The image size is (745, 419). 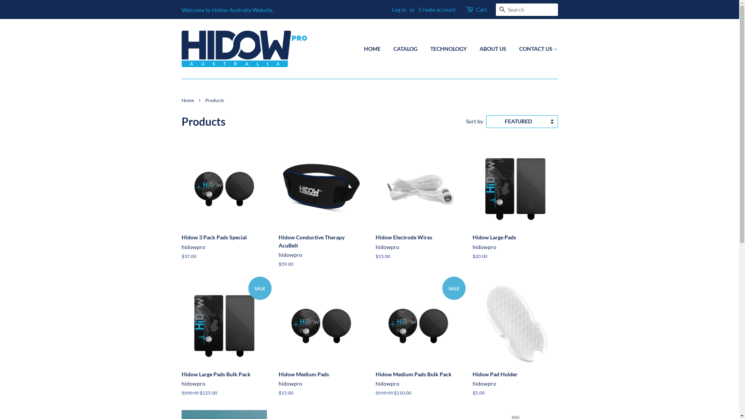 What do you see at coordinates (437, 9) in the screenshot?
I see `Create account` at bounding box center [437, 9].